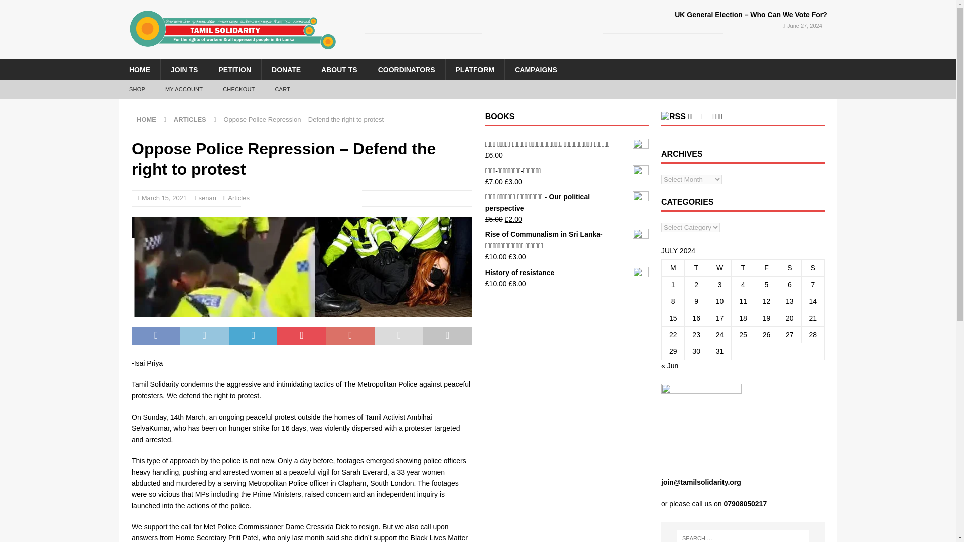 This screenshot has height=542, width=964. Describe the element at coordinates (338, 69) in the screenshot. I see `ABOUT TS` at that location.